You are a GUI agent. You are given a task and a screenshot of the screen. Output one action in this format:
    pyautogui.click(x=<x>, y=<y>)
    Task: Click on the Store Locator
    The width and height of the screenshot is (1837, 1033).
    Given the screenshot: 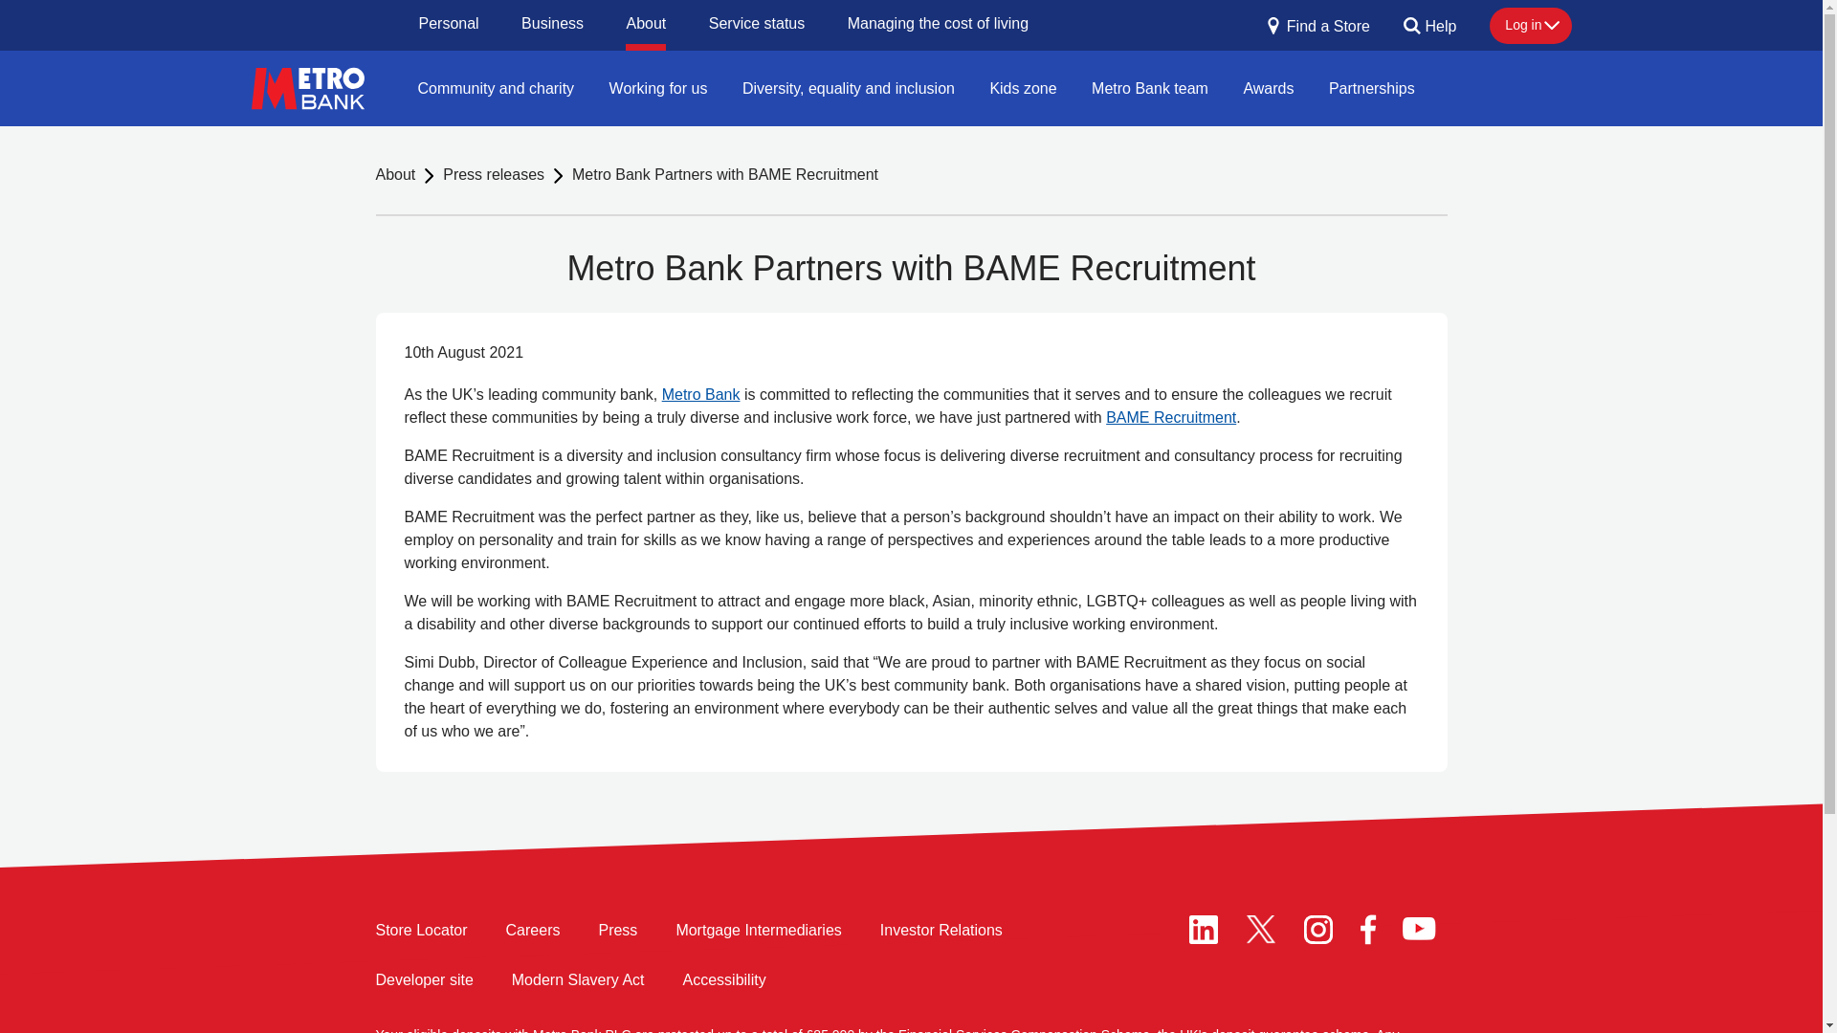 What is the action you would take?
    pyautogui.click(x=420, y=931)
    